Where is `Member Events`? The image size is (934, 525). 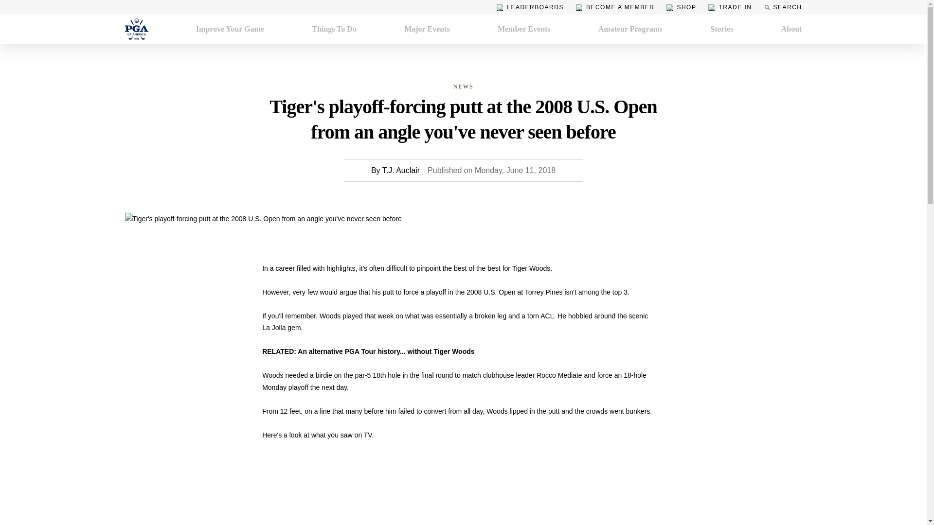
Member Events is located at coordinates (524, 29).